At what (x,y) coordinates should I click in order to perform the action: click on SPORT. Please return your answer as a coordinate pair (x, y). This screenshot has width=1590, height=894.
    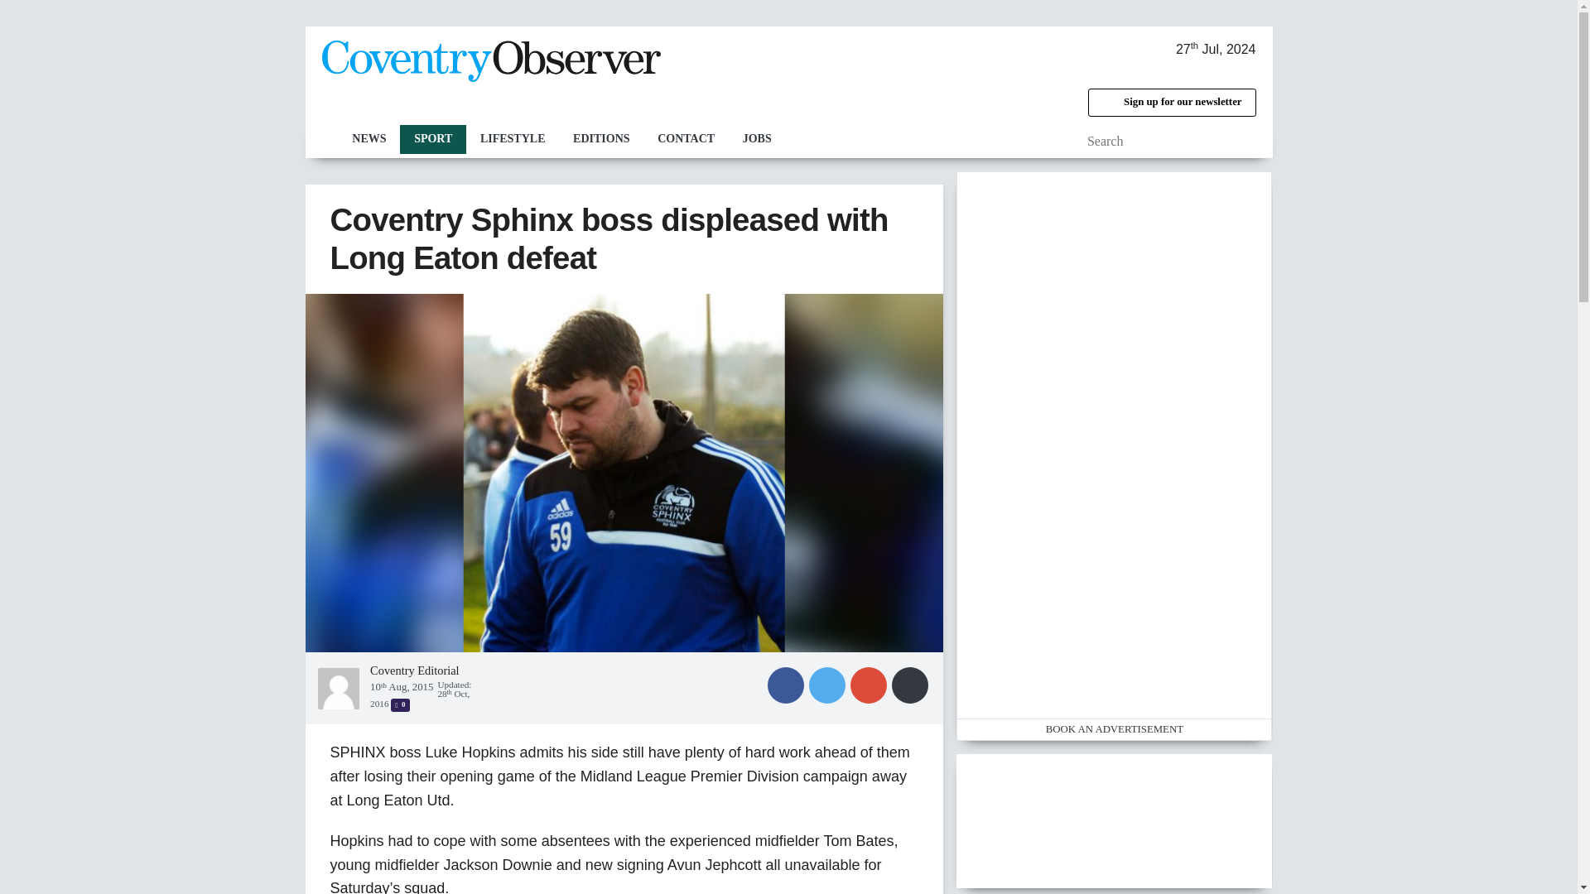
    Looking at the image, I should click on (432, 139).